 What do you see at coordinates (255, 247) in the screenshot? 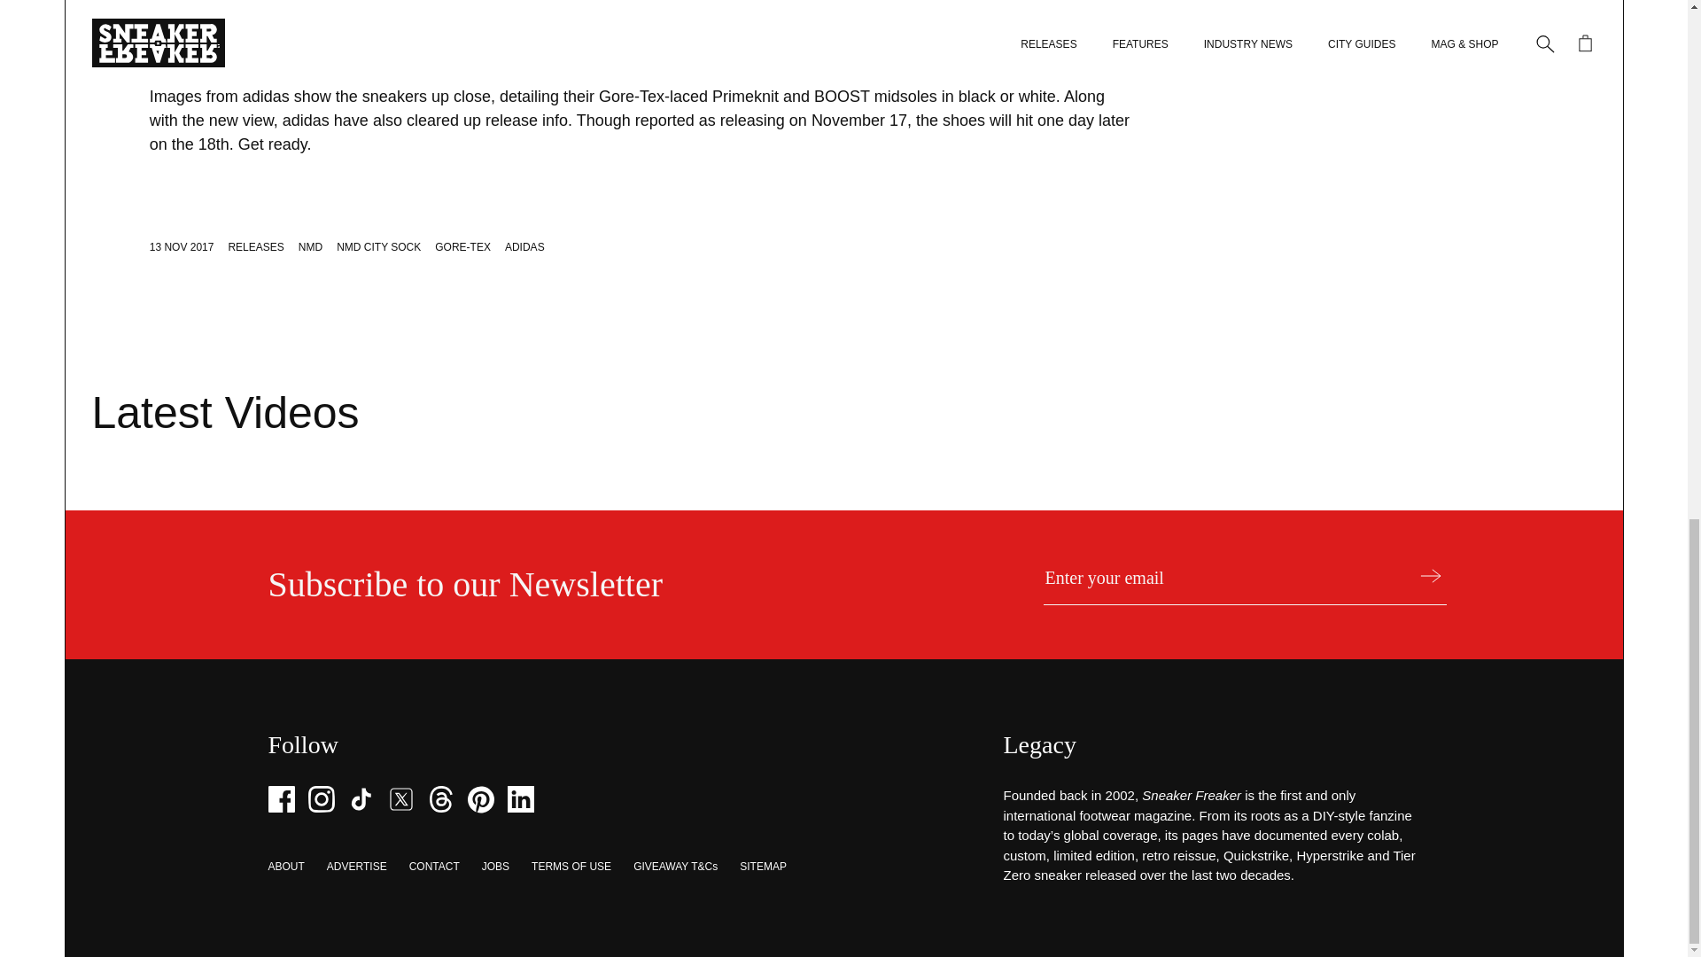
I see `RELEASES` at bounding box center [255, 247].